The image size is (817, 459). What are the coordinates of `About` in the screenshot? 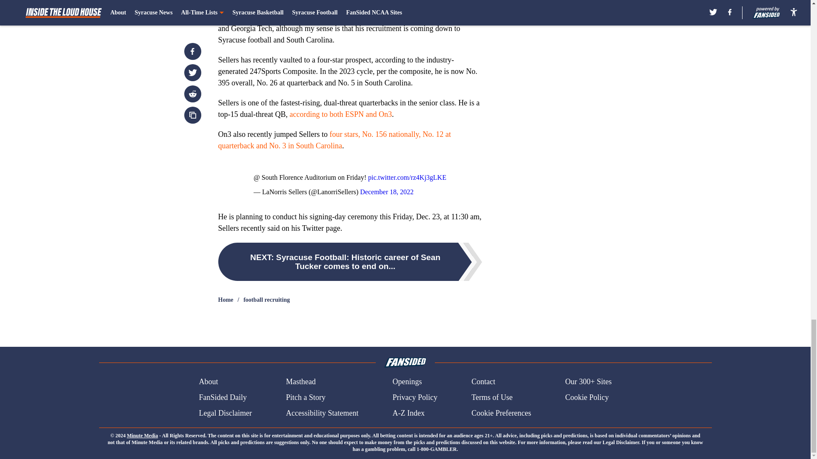 It's located at (208, 382).